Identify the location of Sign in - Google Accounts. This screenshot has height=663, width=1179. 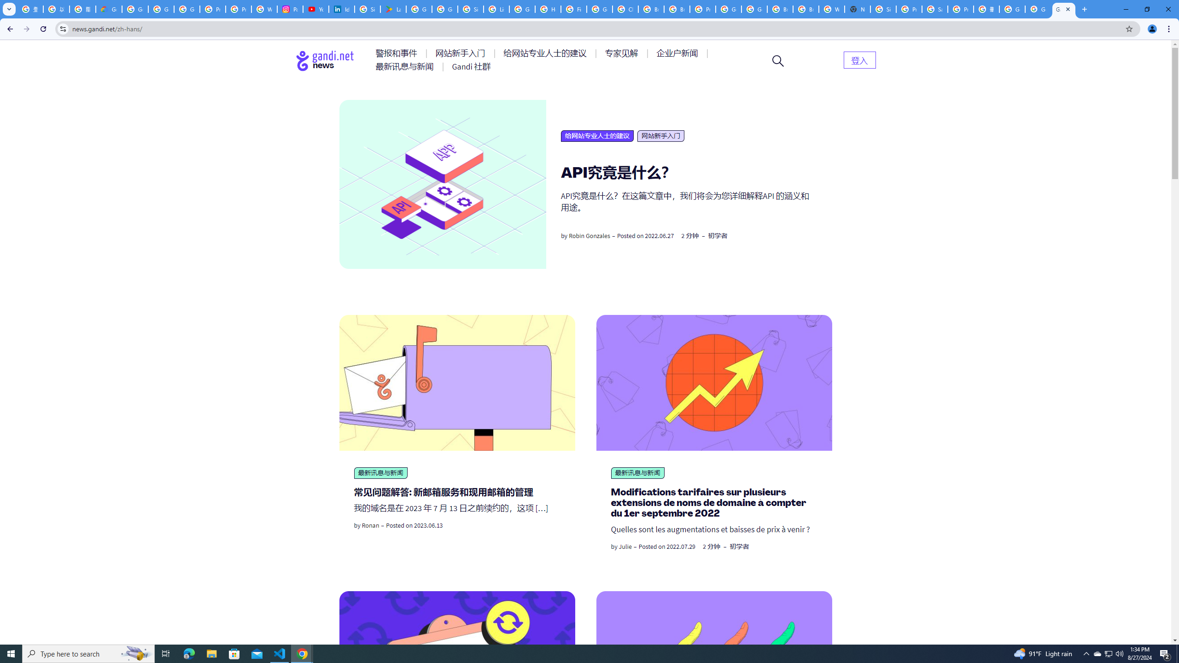
(367, 9).